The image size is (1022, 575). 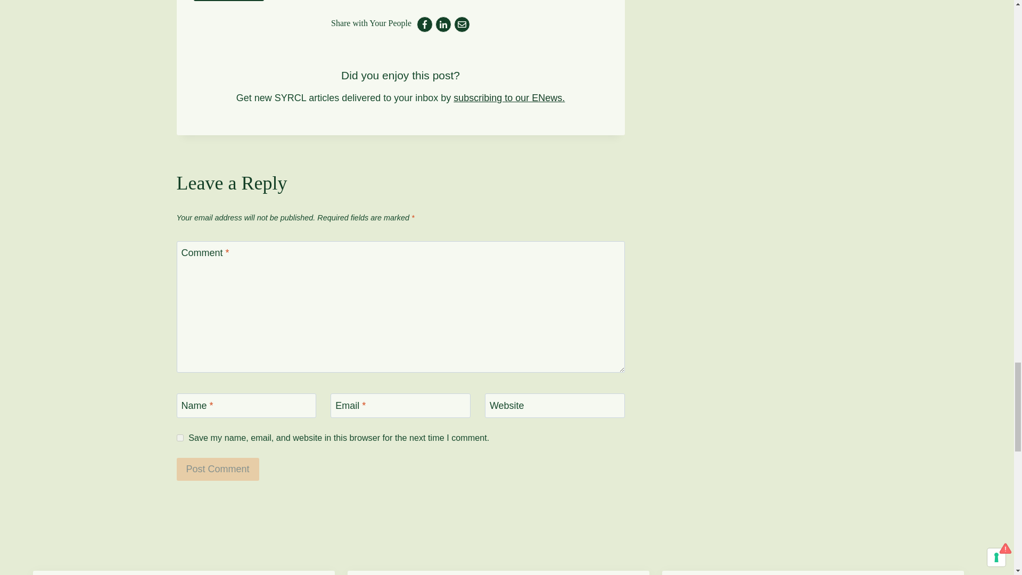 What do you see at coordinates (180, 438) in the screenshot?
I see `yes` at bounding box center [180, 438].